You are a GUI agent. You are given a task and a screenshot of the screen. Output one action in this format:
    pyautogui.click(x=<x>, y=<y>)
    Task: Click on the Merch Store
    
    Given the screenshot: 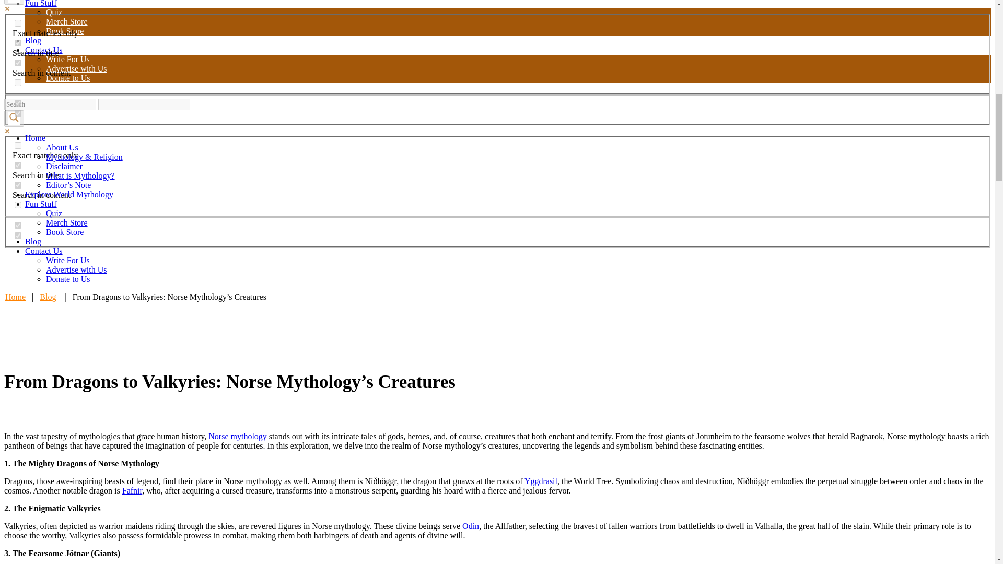 What is the action you would take?
    pyautogui.click(x=67, y=21)
    